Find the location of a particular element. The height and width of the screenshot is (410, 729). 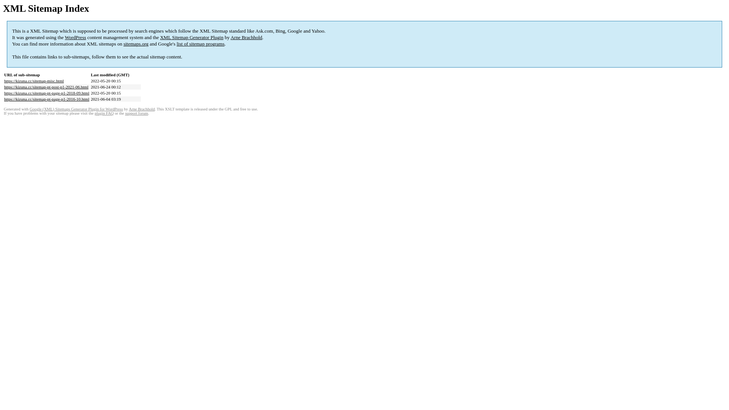

plugin FAQ is located at coordinates (104, 113).